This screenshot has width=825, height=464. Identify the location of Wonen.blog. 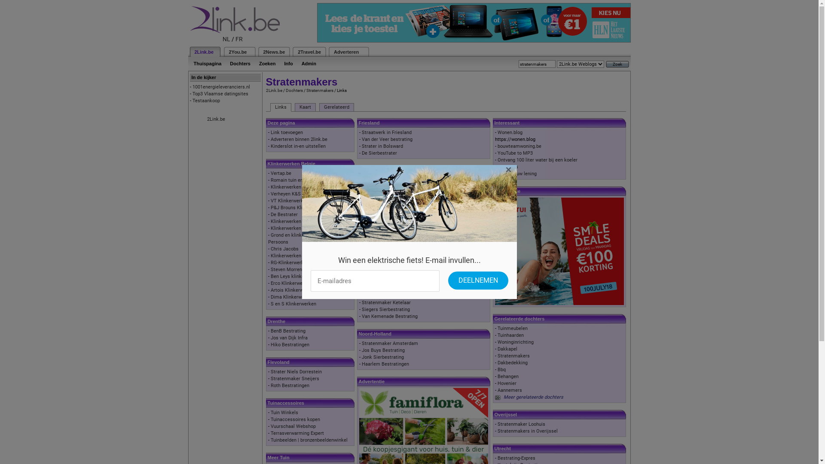
(510, 132).